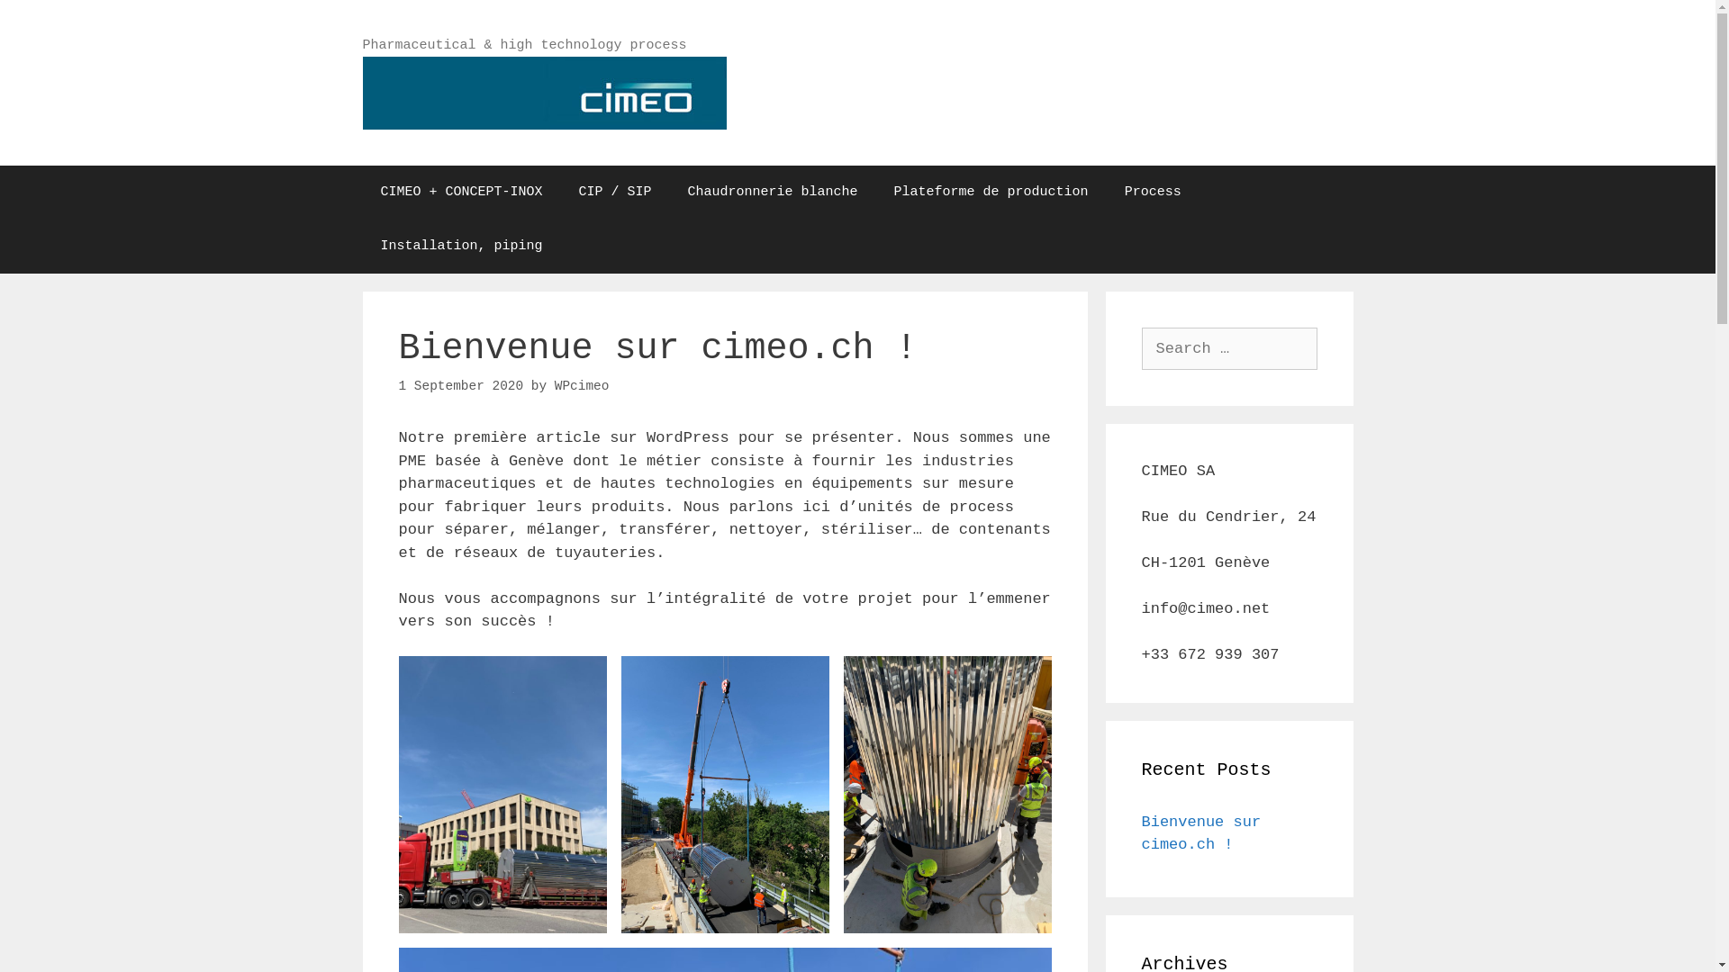 The height and width of the screenshot is (972, 1729). Describe the element at coordinates (1230, 349) in the screenshot. I see `Search for:` at that location.